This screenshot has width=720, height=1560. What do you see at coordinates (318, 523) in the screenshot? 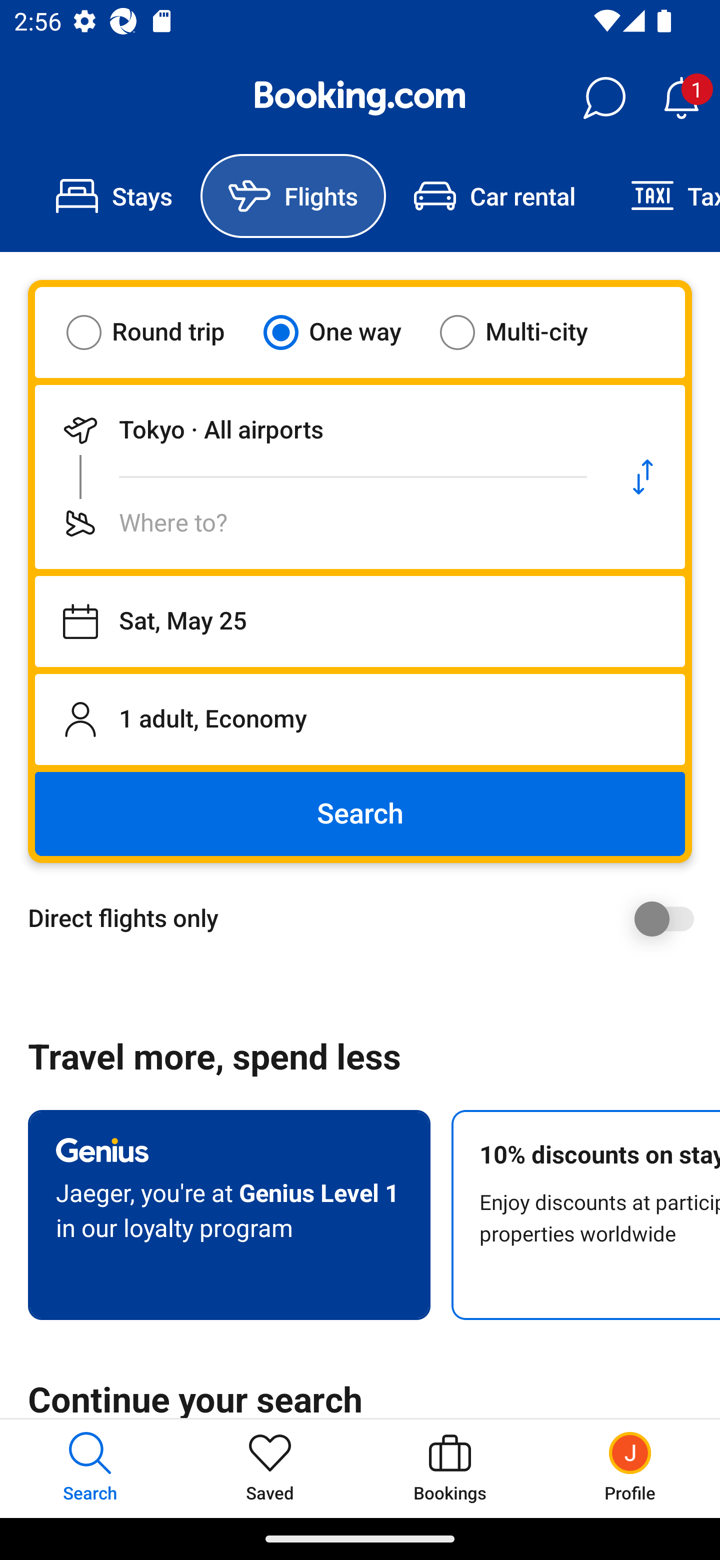
I see `Flying to ` at bounding box center [318, 523].